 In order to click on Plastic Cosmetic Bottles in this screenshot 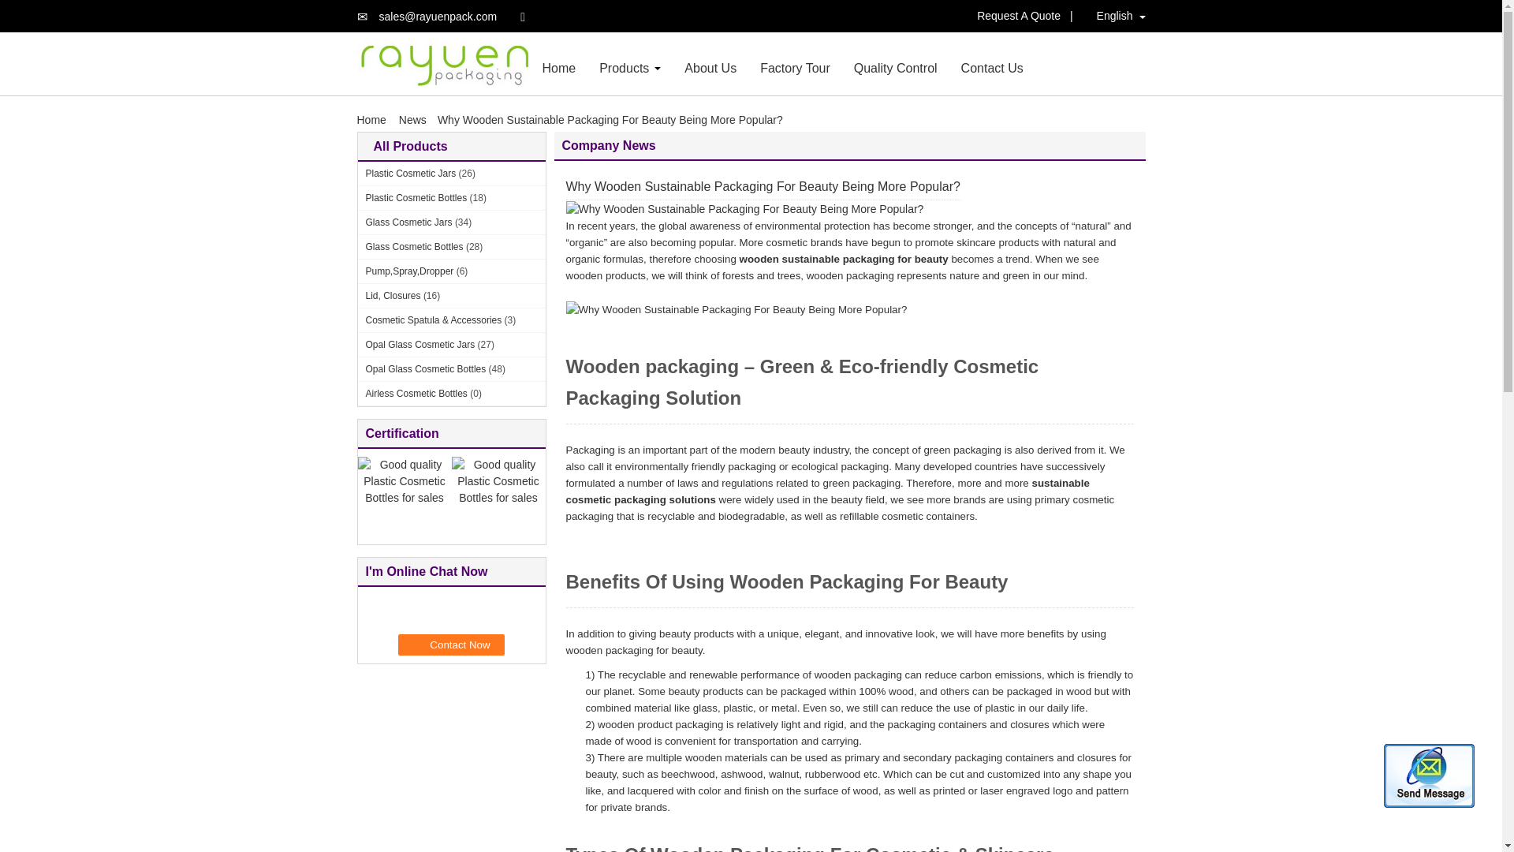, I will do `click(416, 198)`.